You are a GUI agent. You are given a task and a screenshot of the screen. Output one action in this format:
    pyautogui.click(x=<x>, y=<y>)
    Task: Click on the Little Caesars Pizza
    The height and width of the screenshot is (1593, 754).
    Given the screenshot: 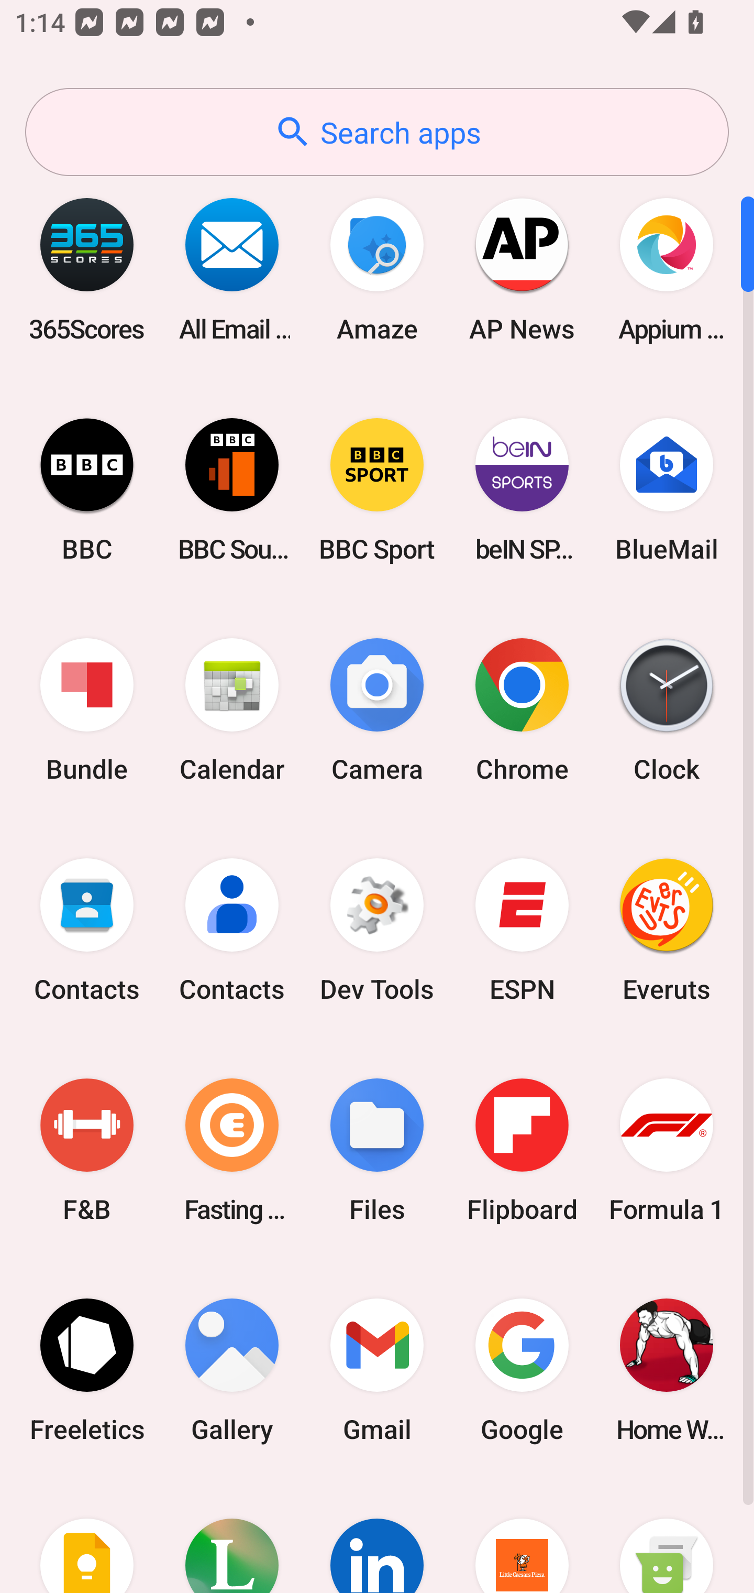 What is the action you would take?
    pyautogui.click(x=522, y=1536)
    